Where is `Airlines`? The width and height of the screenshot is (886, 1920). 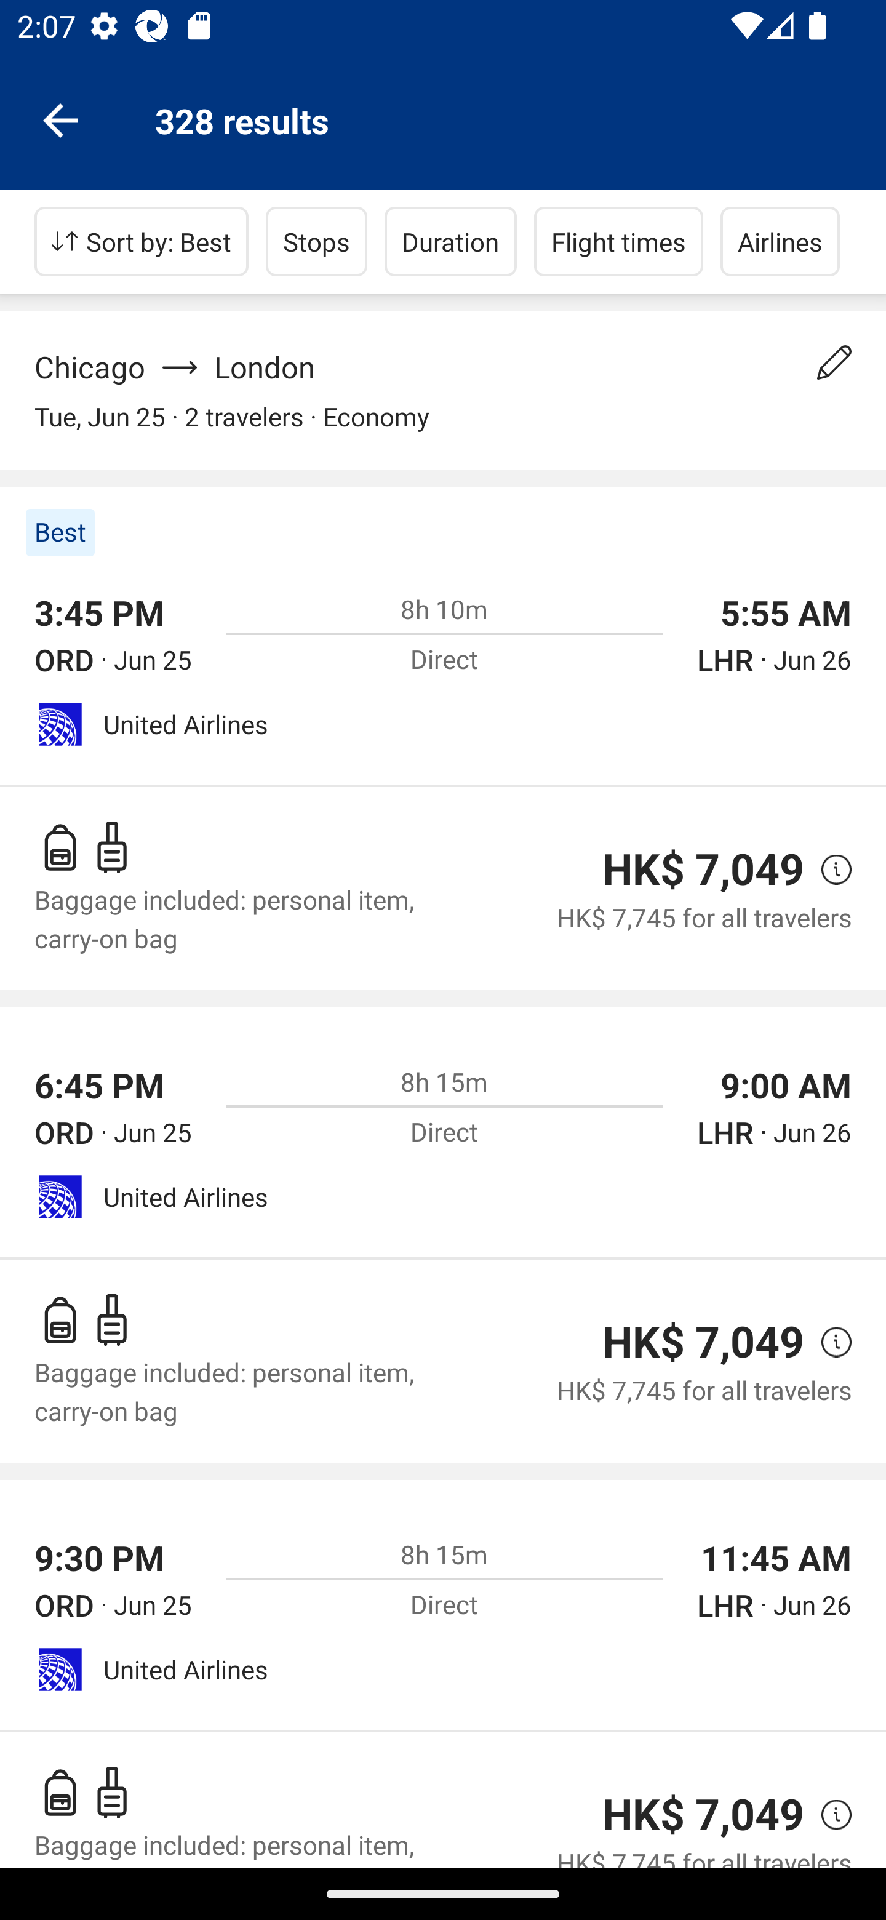 Airlines is located at coordinates (780, 241).